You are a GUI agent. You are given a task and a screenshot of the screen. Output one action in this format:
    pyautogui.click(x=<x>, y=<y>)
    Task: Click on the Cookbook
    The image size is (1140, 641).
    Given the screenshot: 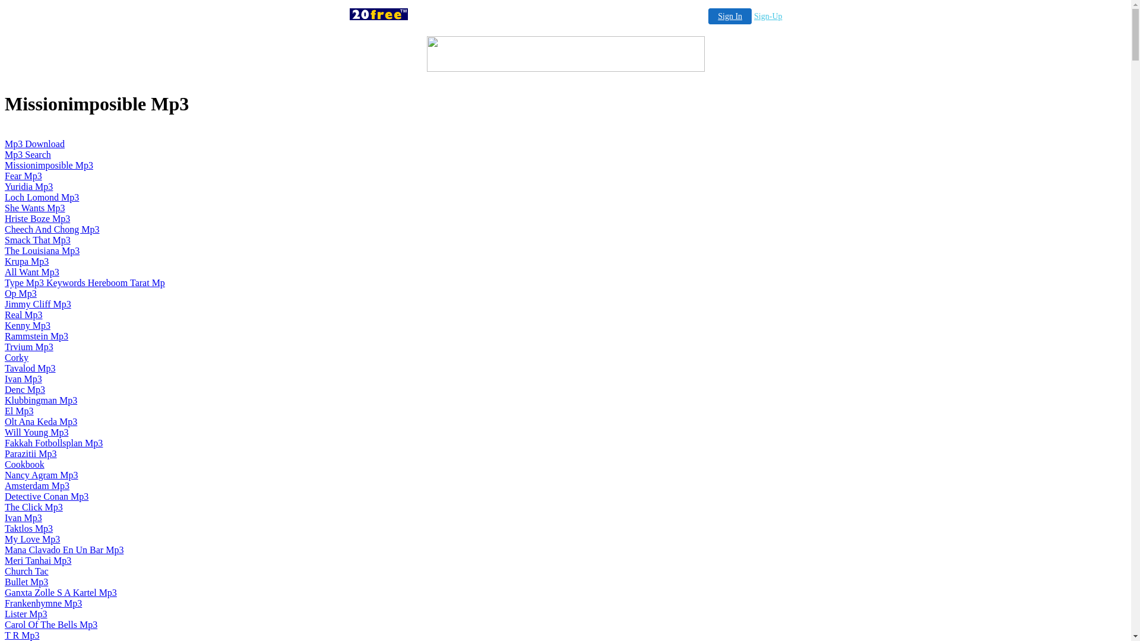 What is the action you would take?
    pyautogui.click(x=25, y=464)
    